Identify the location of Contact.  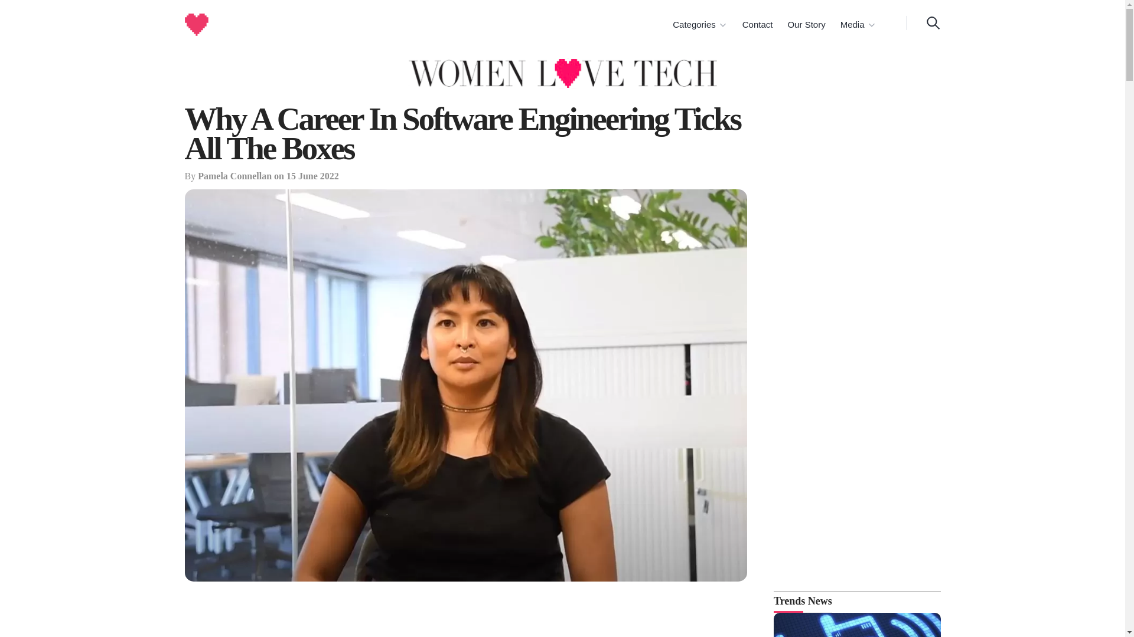
(756, 25).